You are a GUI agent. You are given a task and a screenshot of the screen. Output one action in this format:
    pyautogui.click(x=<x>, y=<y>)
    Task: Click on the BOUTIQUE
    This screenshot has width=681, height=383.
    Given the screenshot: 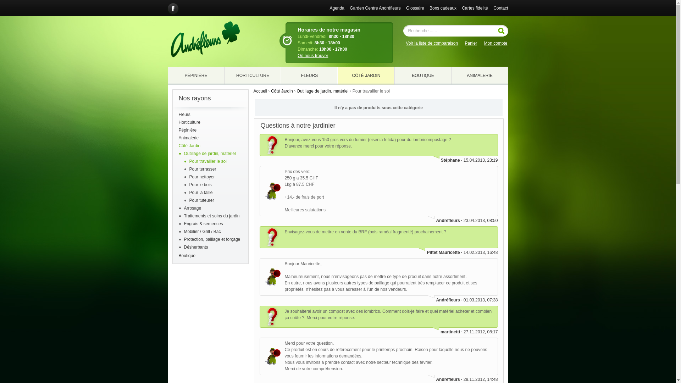 What is the action you would take?
    pyautogui.click(x=423, y=76)
    